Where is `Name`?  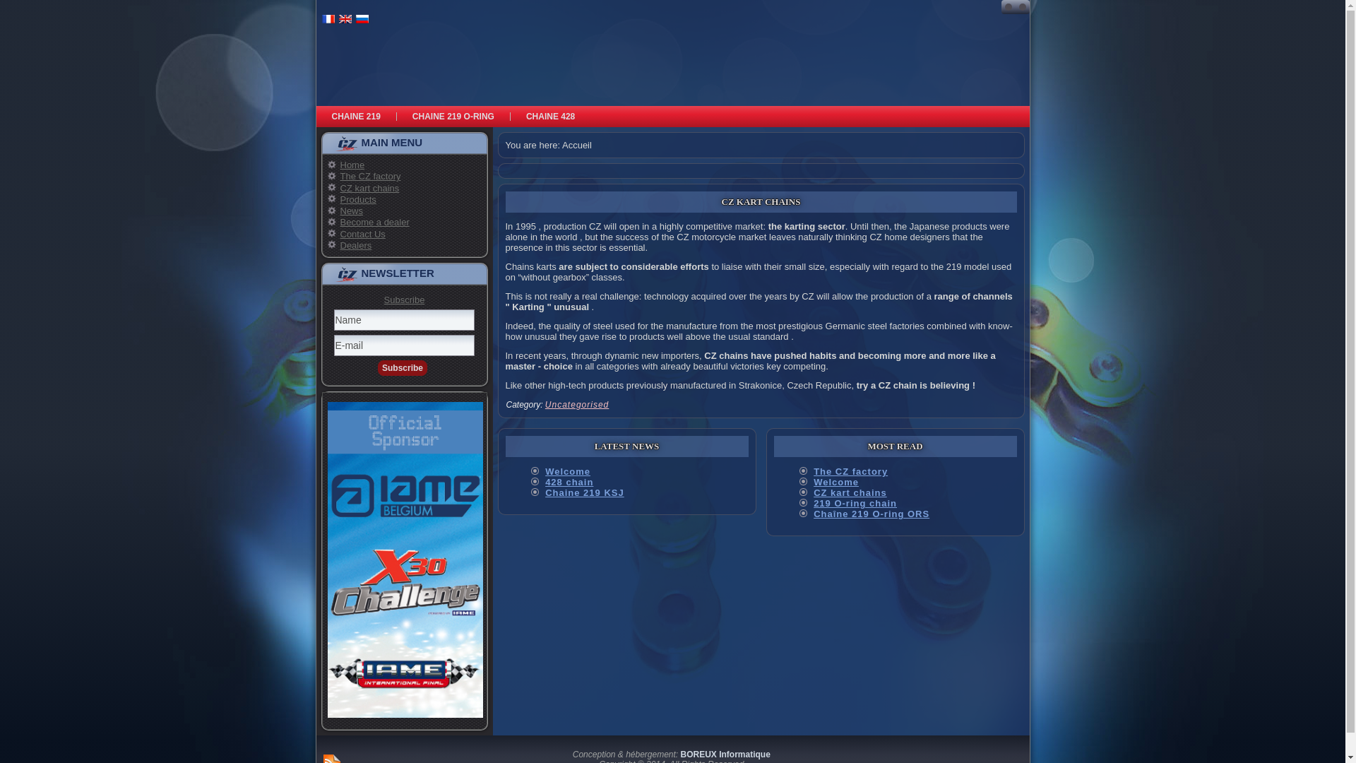
Name is located at coordinates (404, 320).